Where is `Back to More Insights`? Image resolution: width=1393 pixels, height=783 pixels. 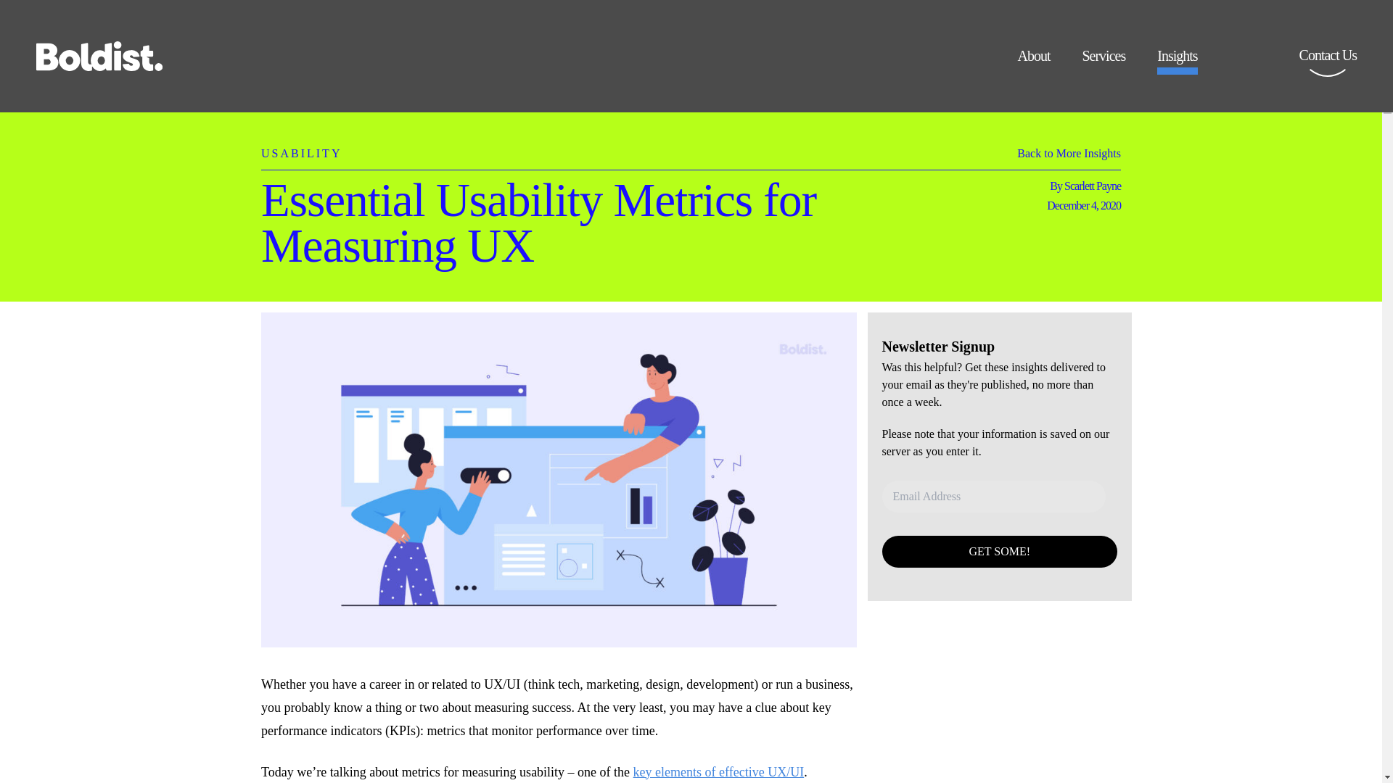 Back to More Insights is located at coordinates (1069, 157).